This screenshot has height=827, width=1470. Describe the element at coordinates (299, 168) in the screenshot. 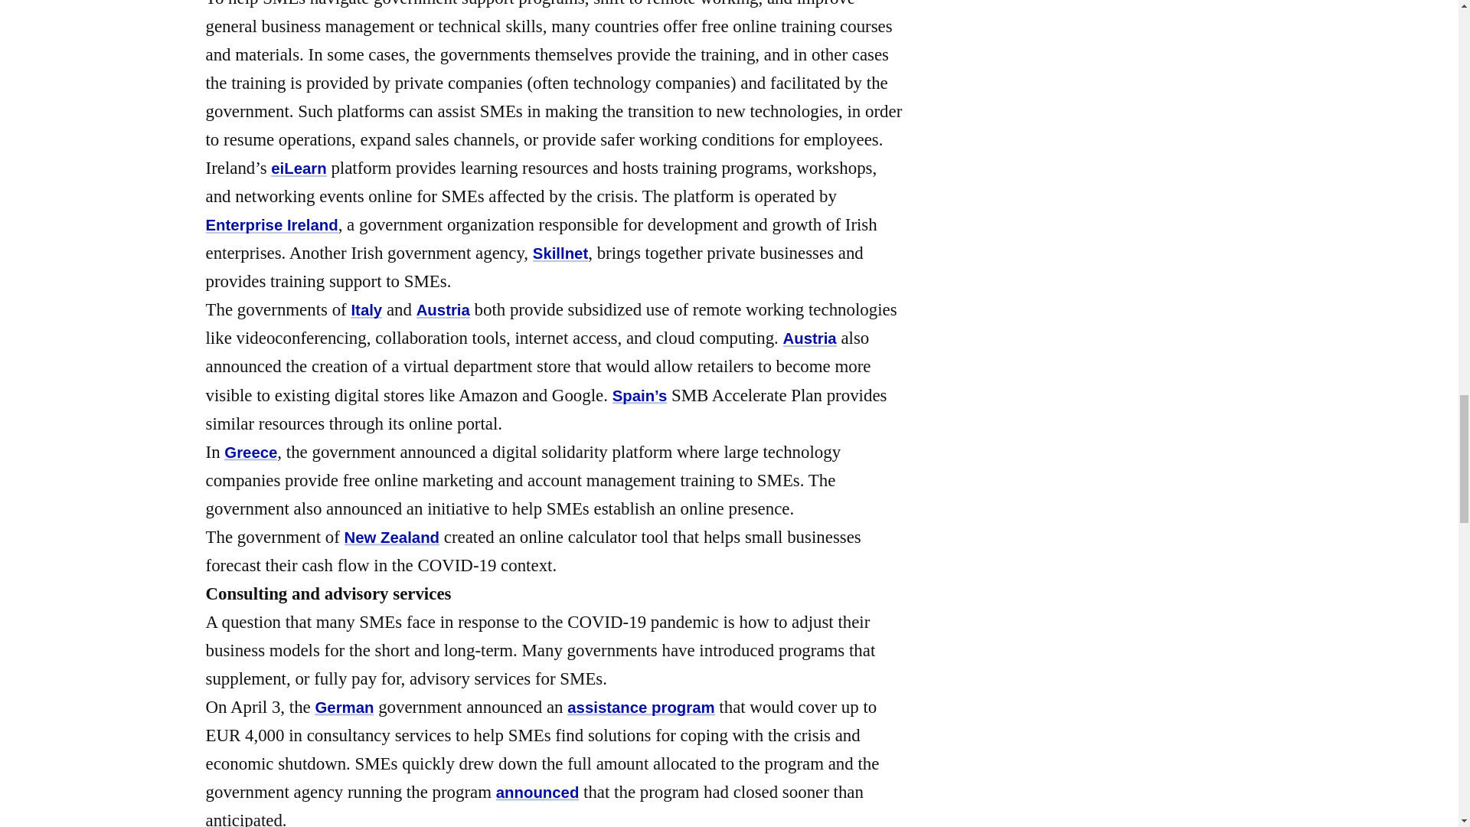

I see `eiLearn` at that location.